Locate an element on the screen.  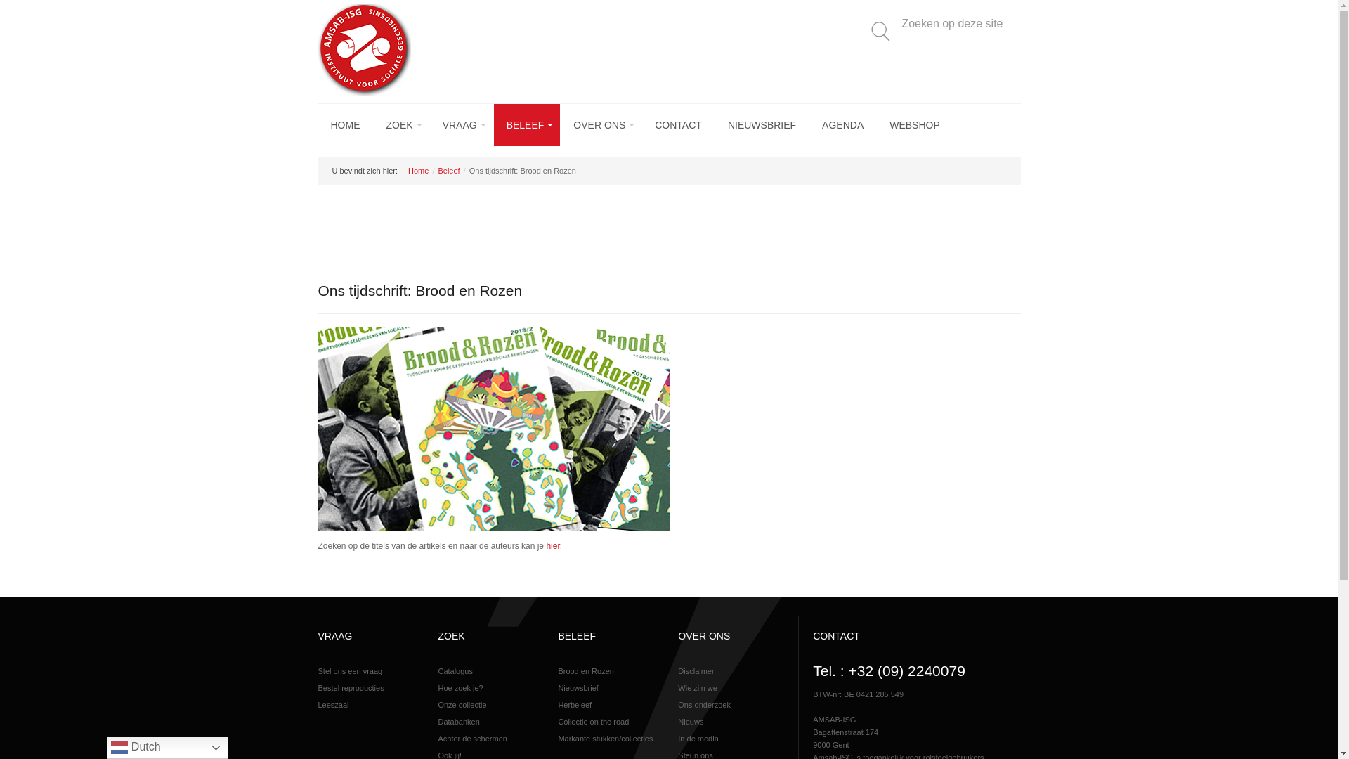
Nieuwsbrief is located at coordinates (608, 688).